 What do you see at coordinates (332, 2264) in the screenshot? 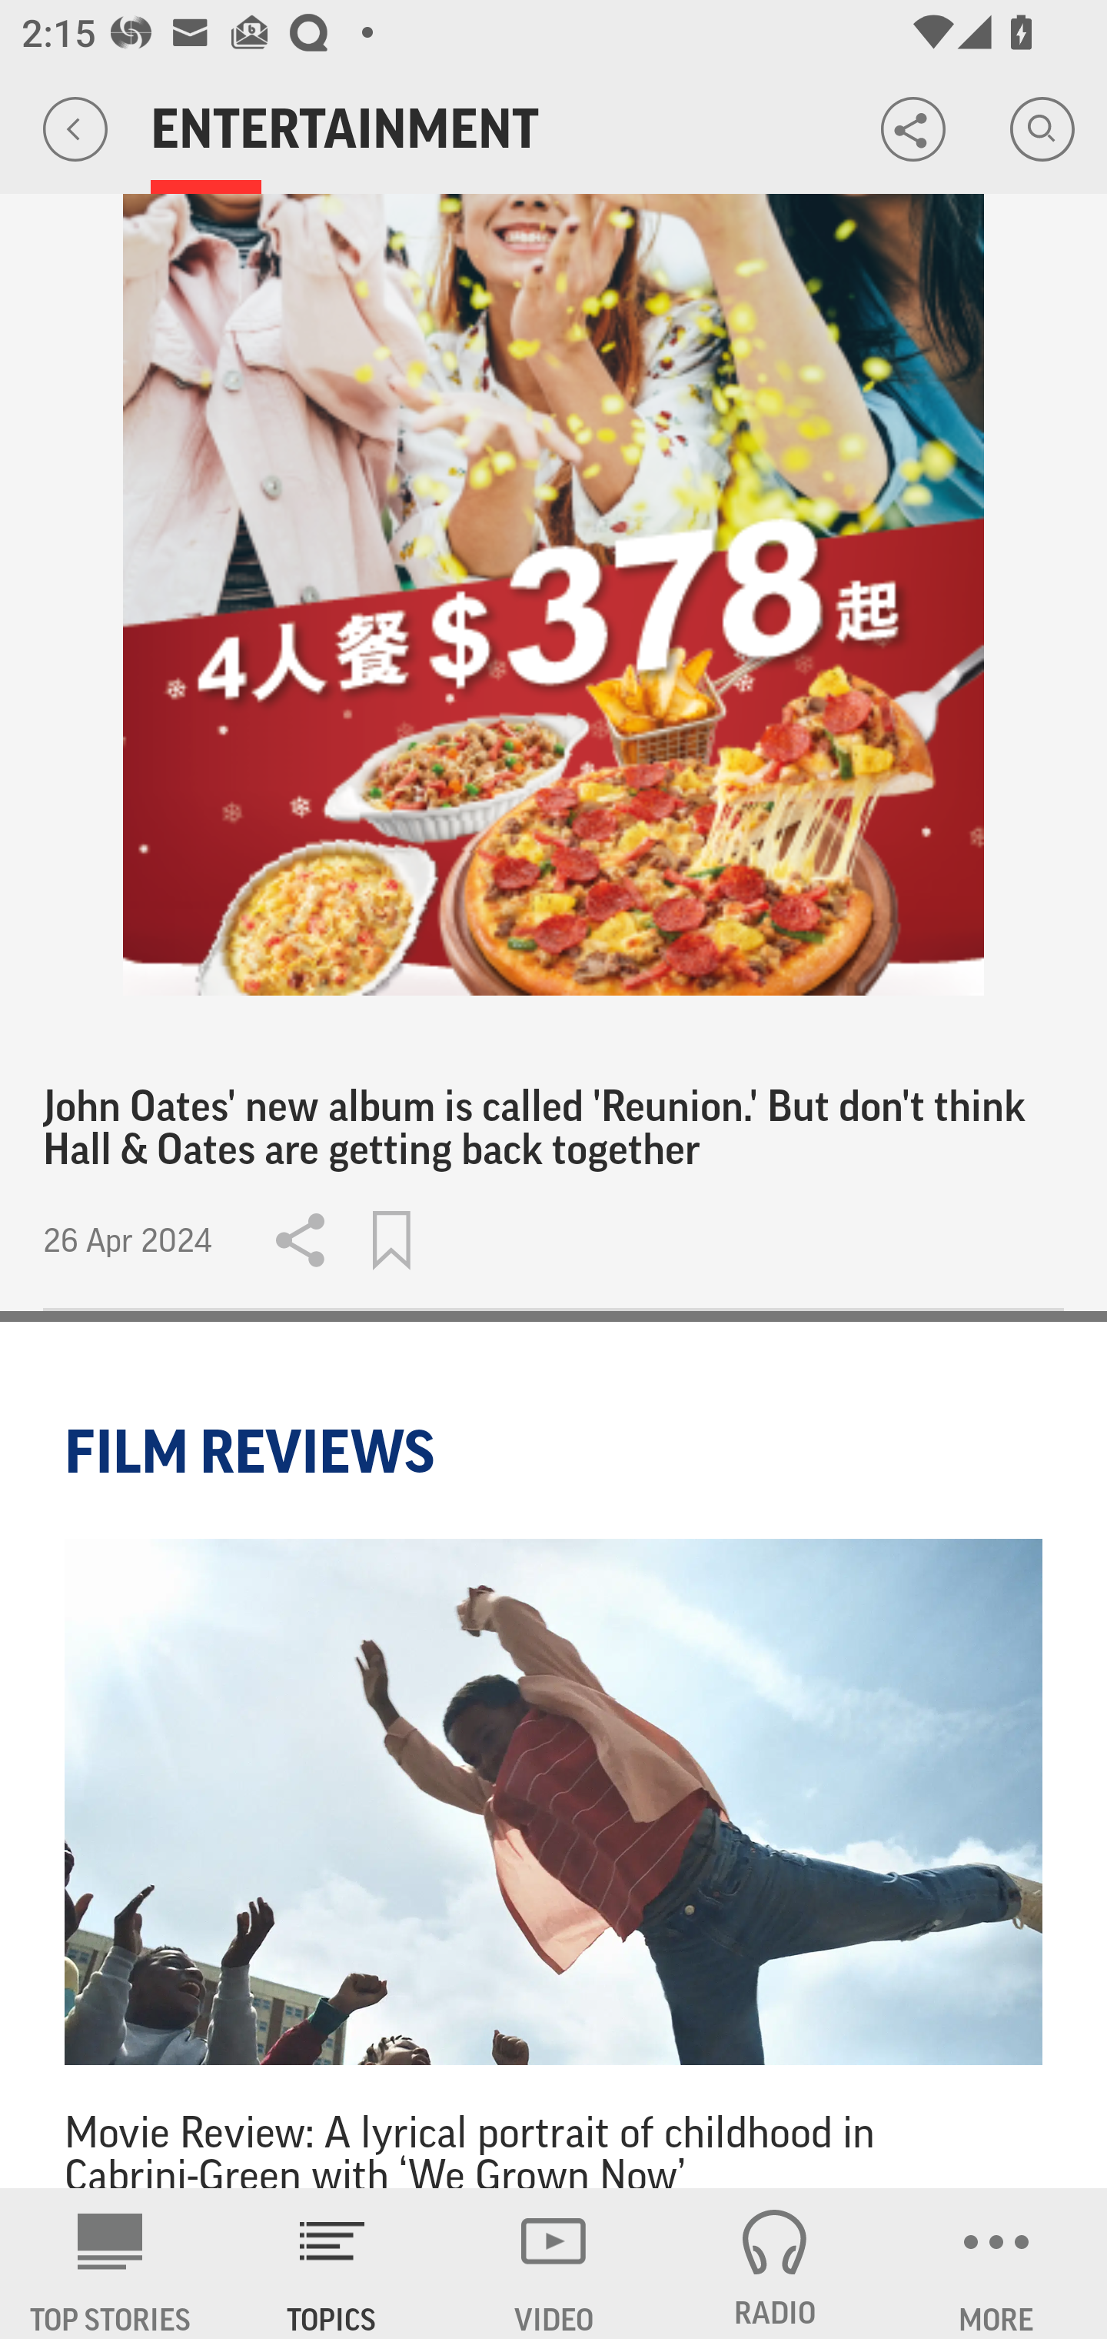
I see `TOPICS` at bounding box center [332, 2264].